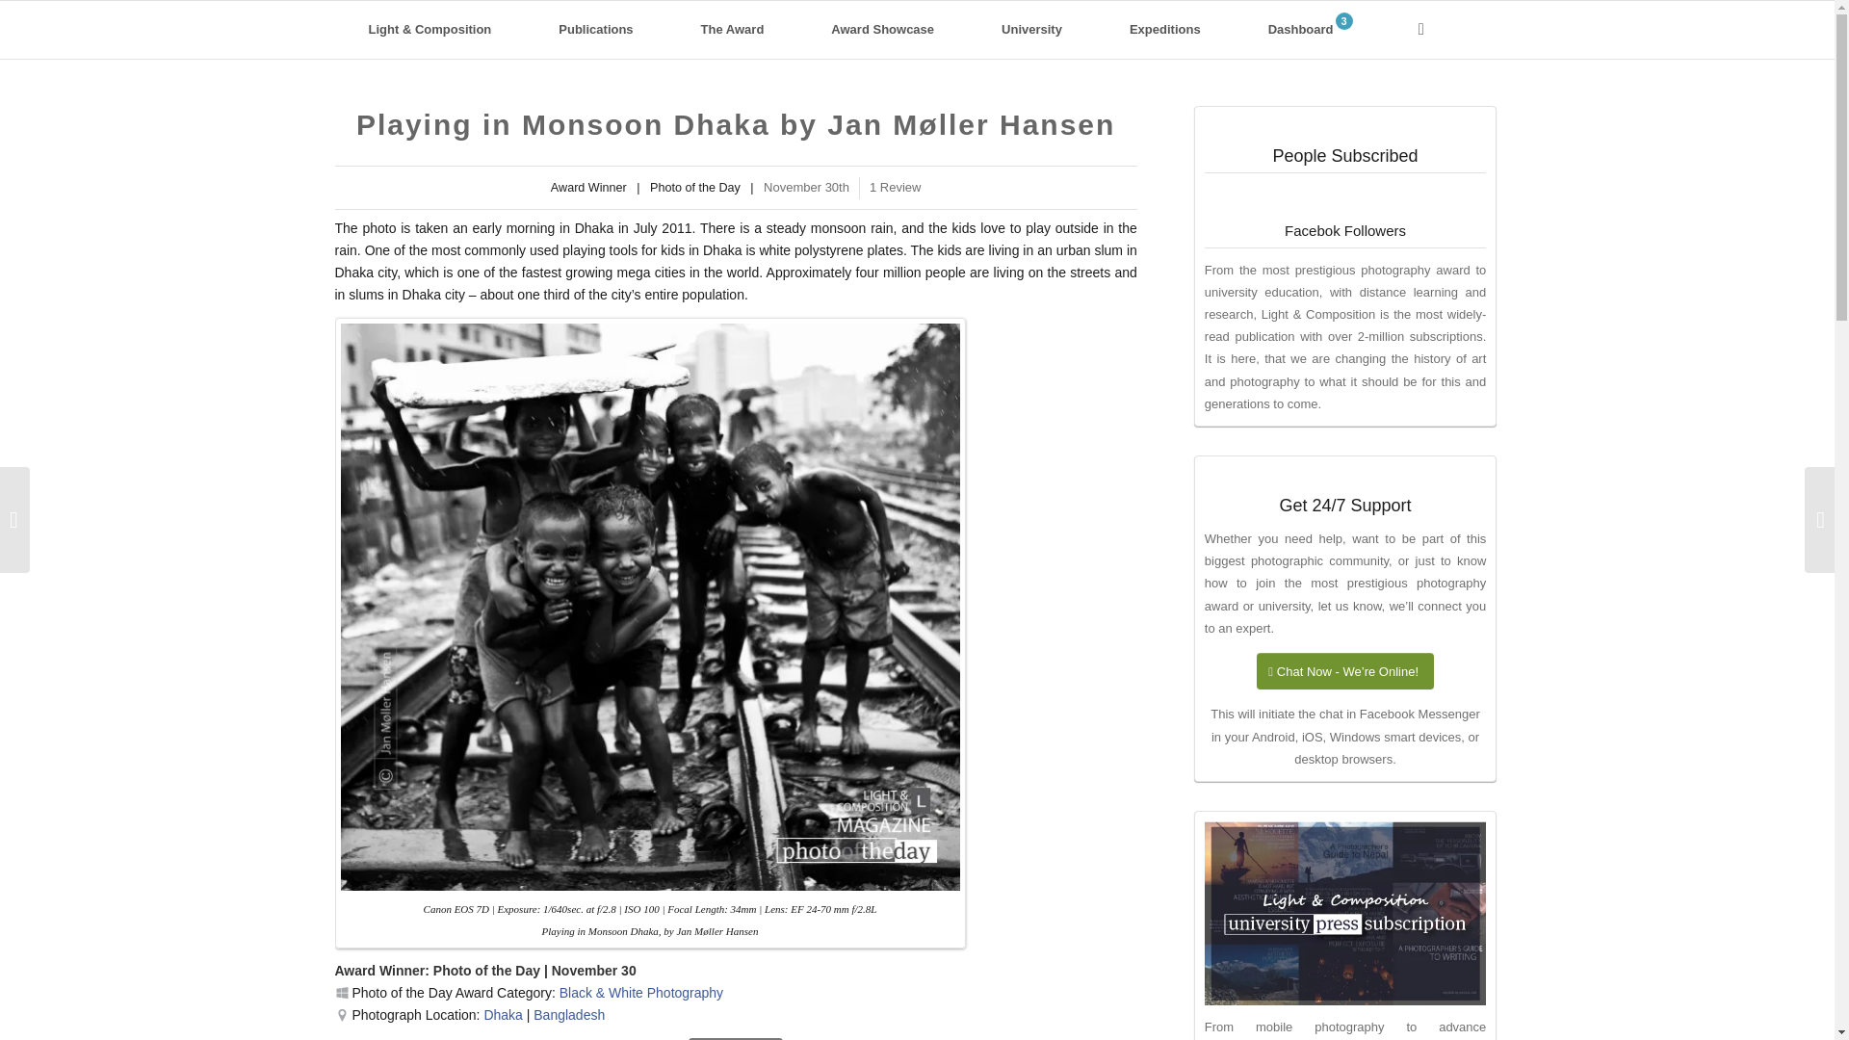 This screenshot has height=1040, width=1849. Describe the element at coordinates (882, 29) in the screenshot. I see `Award Showcase` at that location.